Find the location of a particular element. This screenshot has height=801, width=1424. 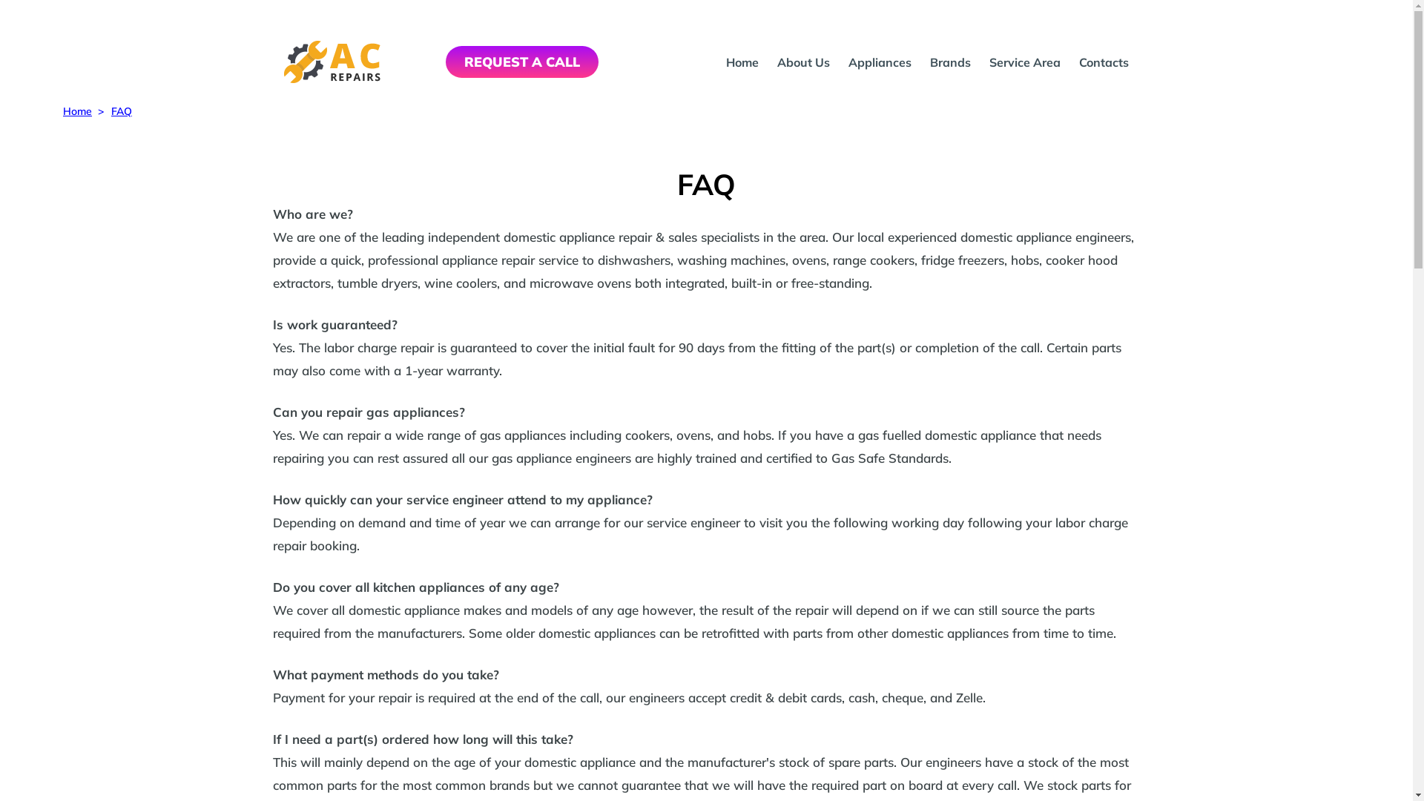

Home is located at coordinates (77, 111).